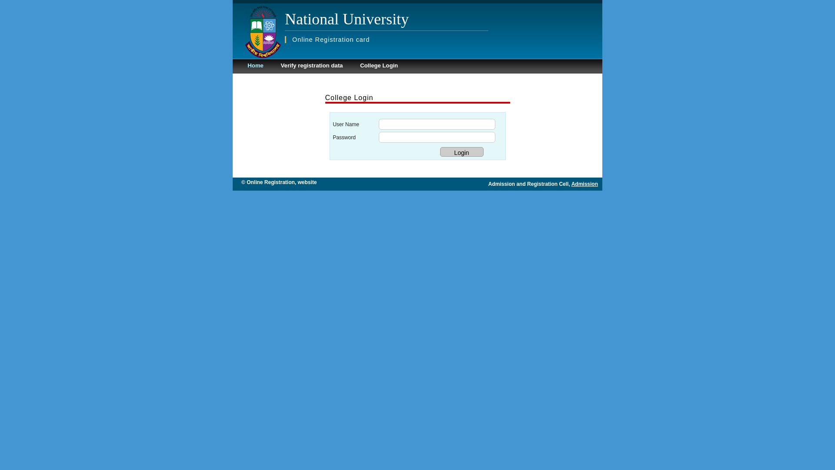 This screenshot has height=470, width=835. What do you see at coordinates (256, 65) in the screenshot?
I see `Home` at bounding box center [256, 65].